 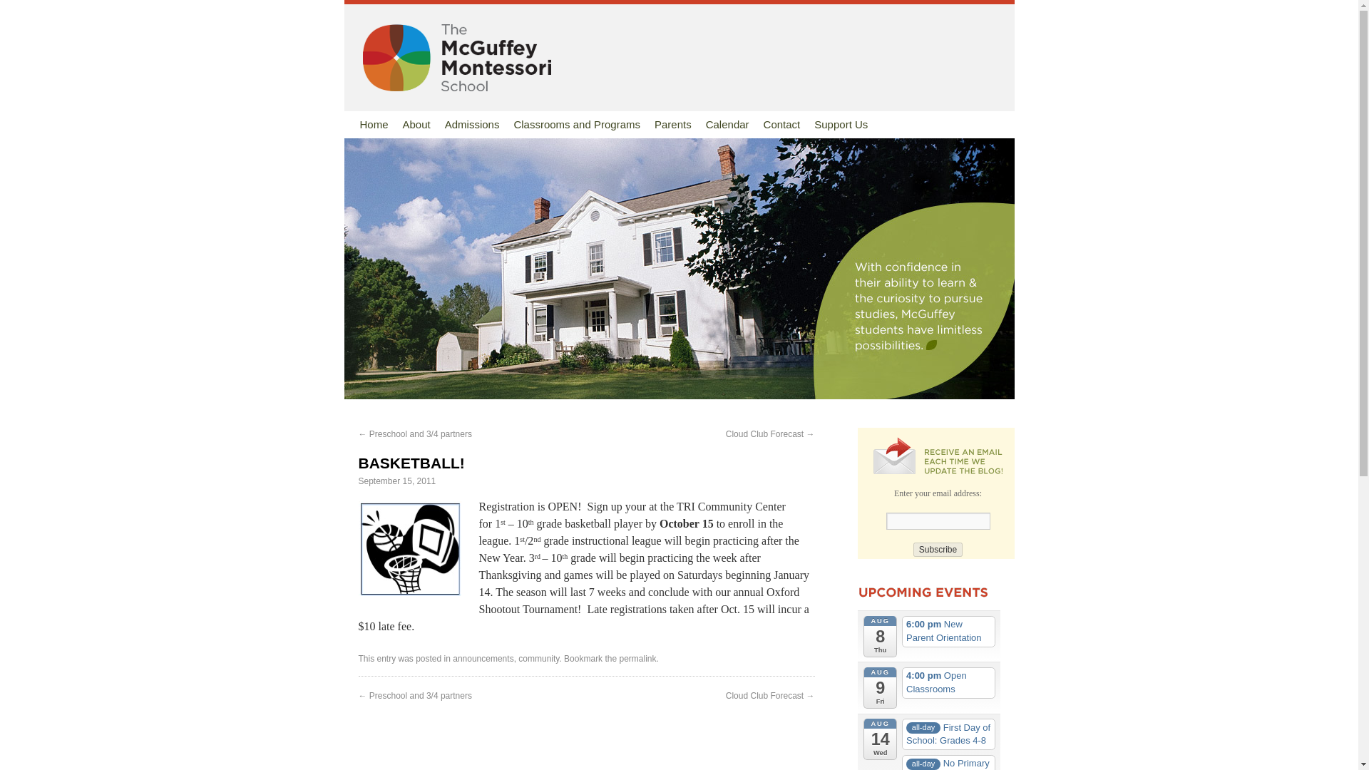 What do you see at coordinates (450, 57) in the screenshot?
I see `McGuffey Montessori` at bounding box center [450, 57].